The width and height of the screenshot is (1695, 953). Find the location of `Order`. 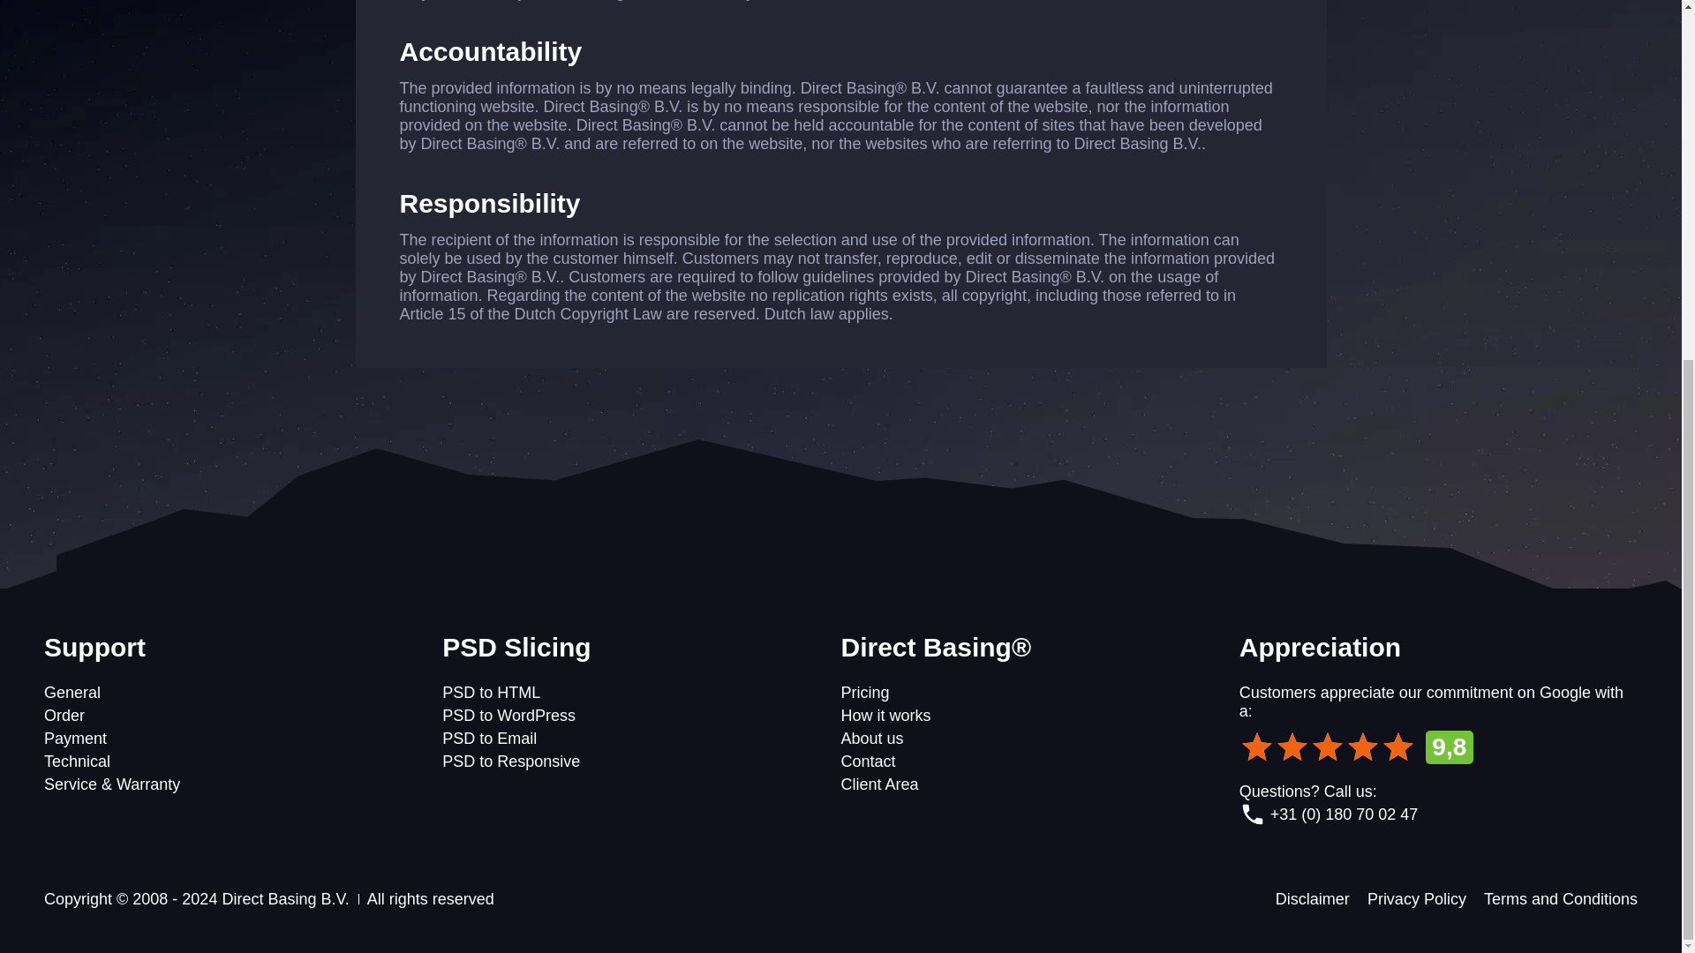

Order is located at coordinates (64, 715).